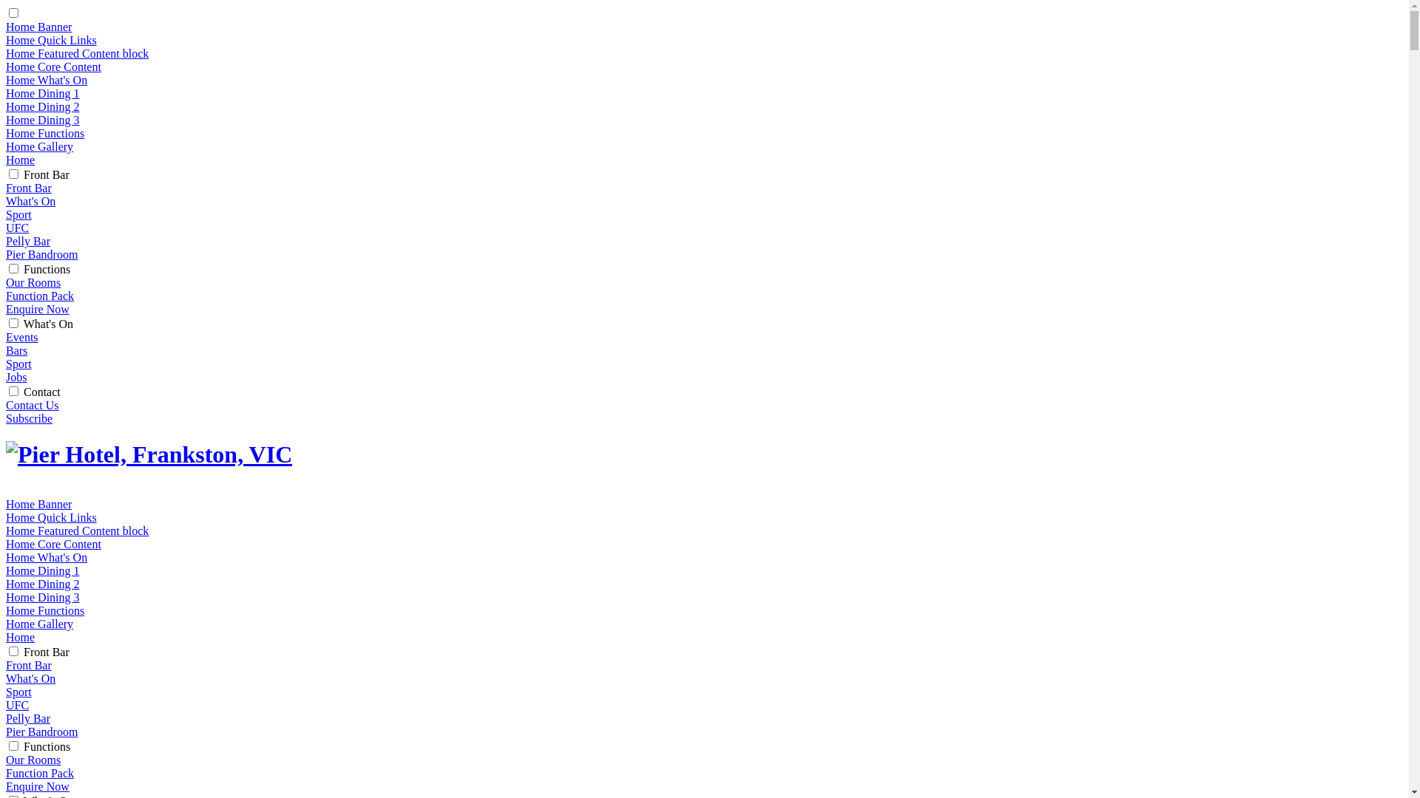 This screenshot has width=1420, height=798. I want to click on Jobs, so click(16, 377).